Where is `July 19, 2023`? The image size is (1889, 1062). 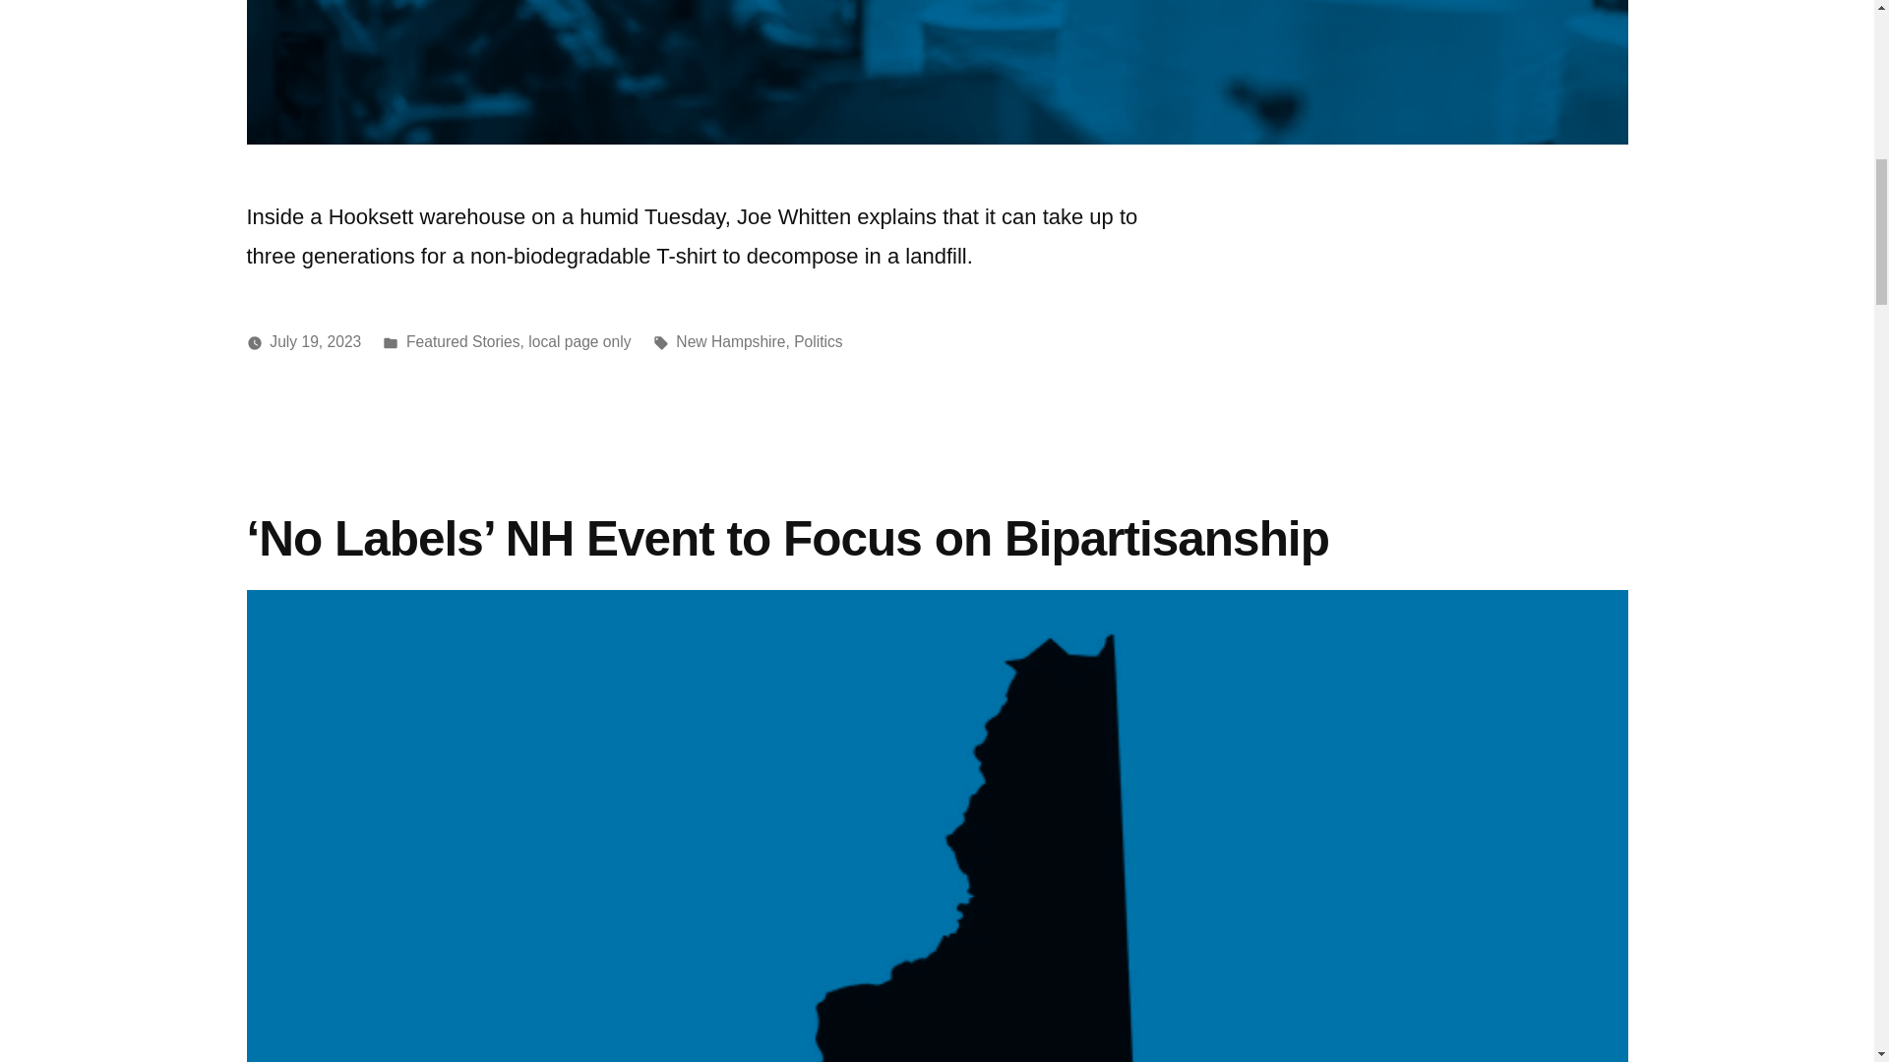
July 19, 2023 is located at coordinates (315, 342).